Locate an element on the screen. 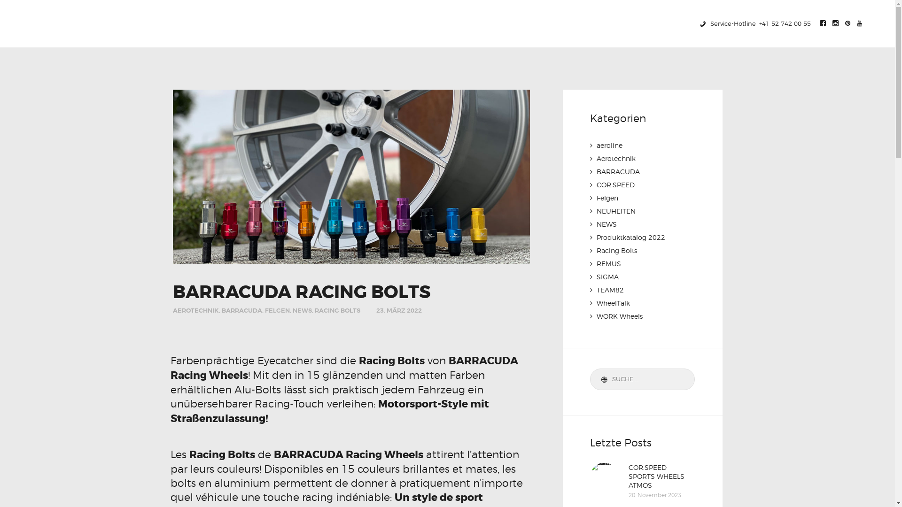 The width and height of the screenshot is (902, 507). AEROTECHNIK is located at coordinates (196, 311).